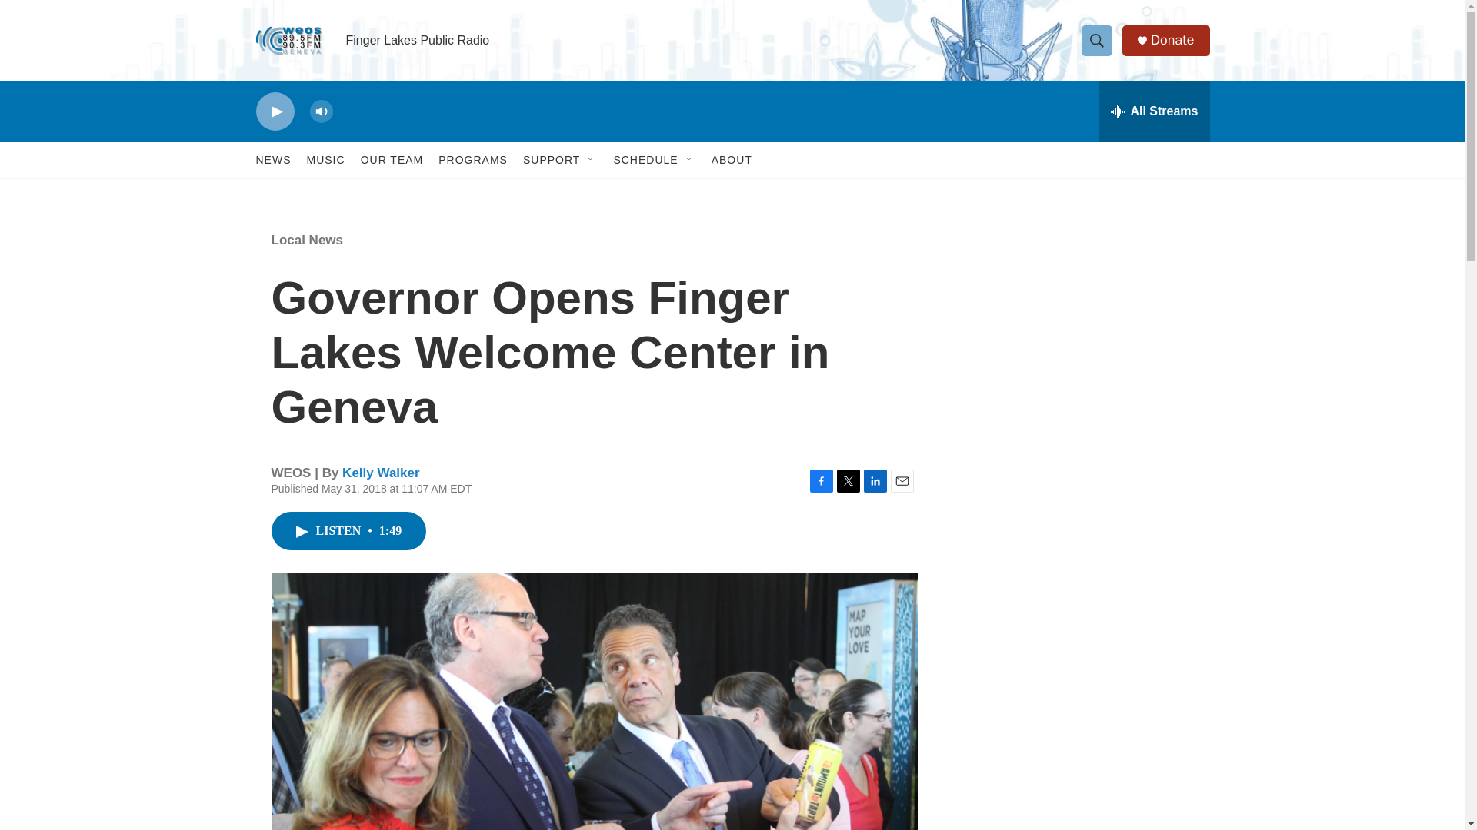 This screenshot has width=1477, height=830. Describe the element at coordinates (551, 160) in the screenshot. I see `SUPPORT` at that location.